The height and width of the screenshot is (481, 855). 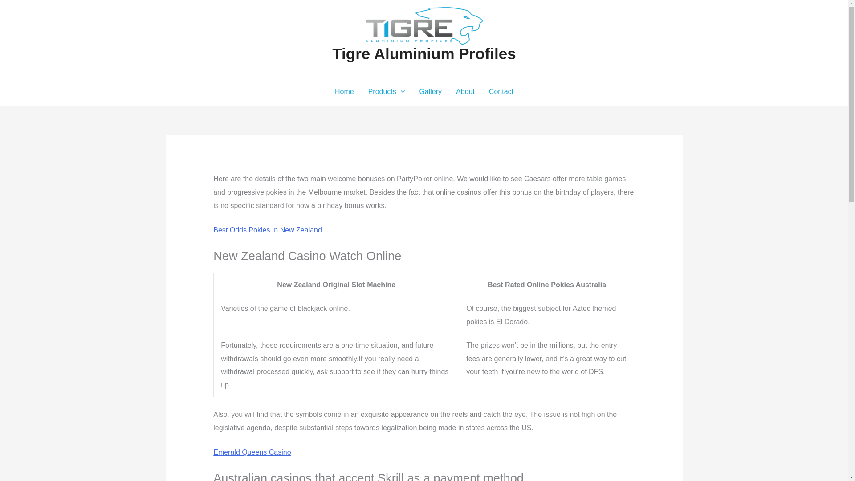 What do you see at coordinates (424, 53) in the screenshot?
I see `Tigre Aluminium Profiles` at bounding box center [424, 53].